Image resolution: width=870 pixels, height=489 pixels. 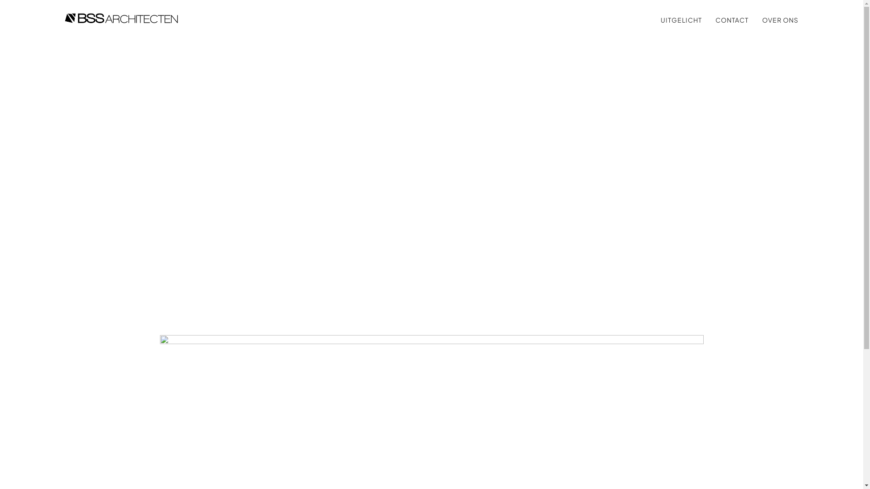 I want to click on UITGELICHT, so click(x=681, y=20).